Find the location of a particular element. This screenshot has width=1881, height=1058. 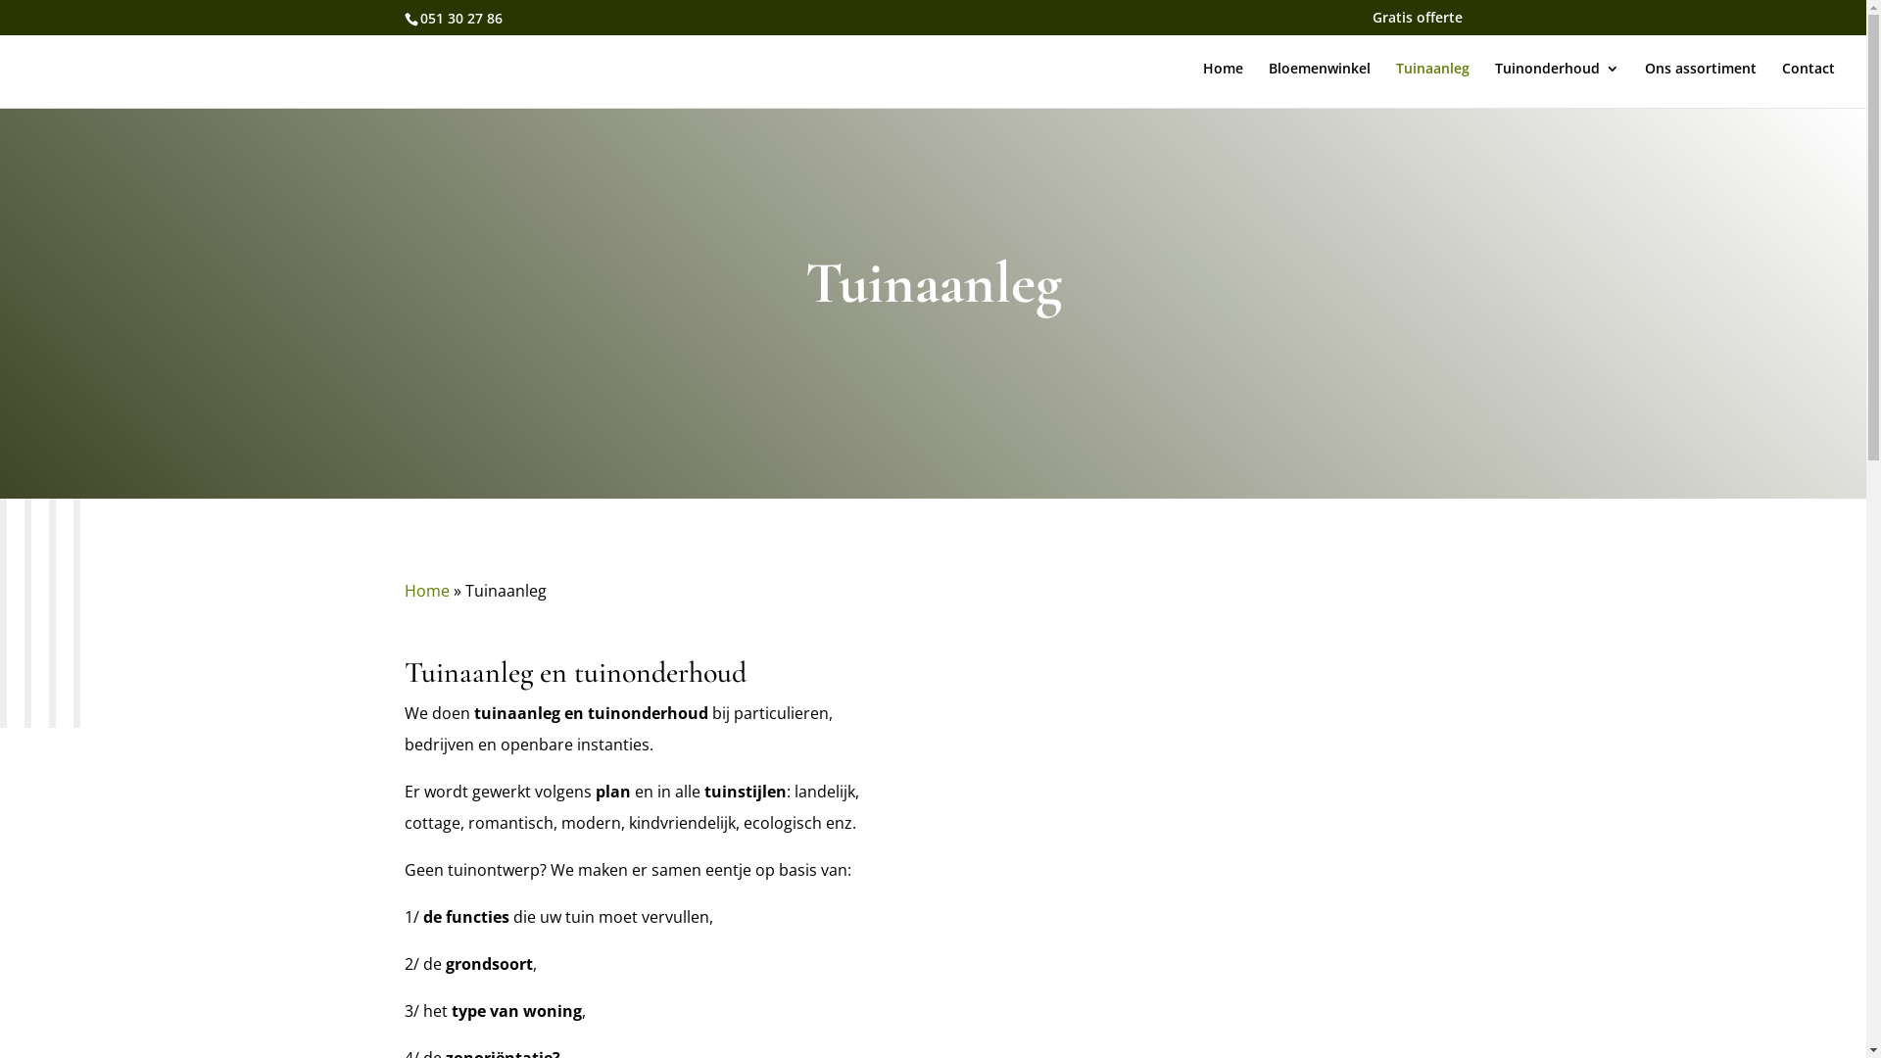

Contact is located at coordinates (1809, 84).